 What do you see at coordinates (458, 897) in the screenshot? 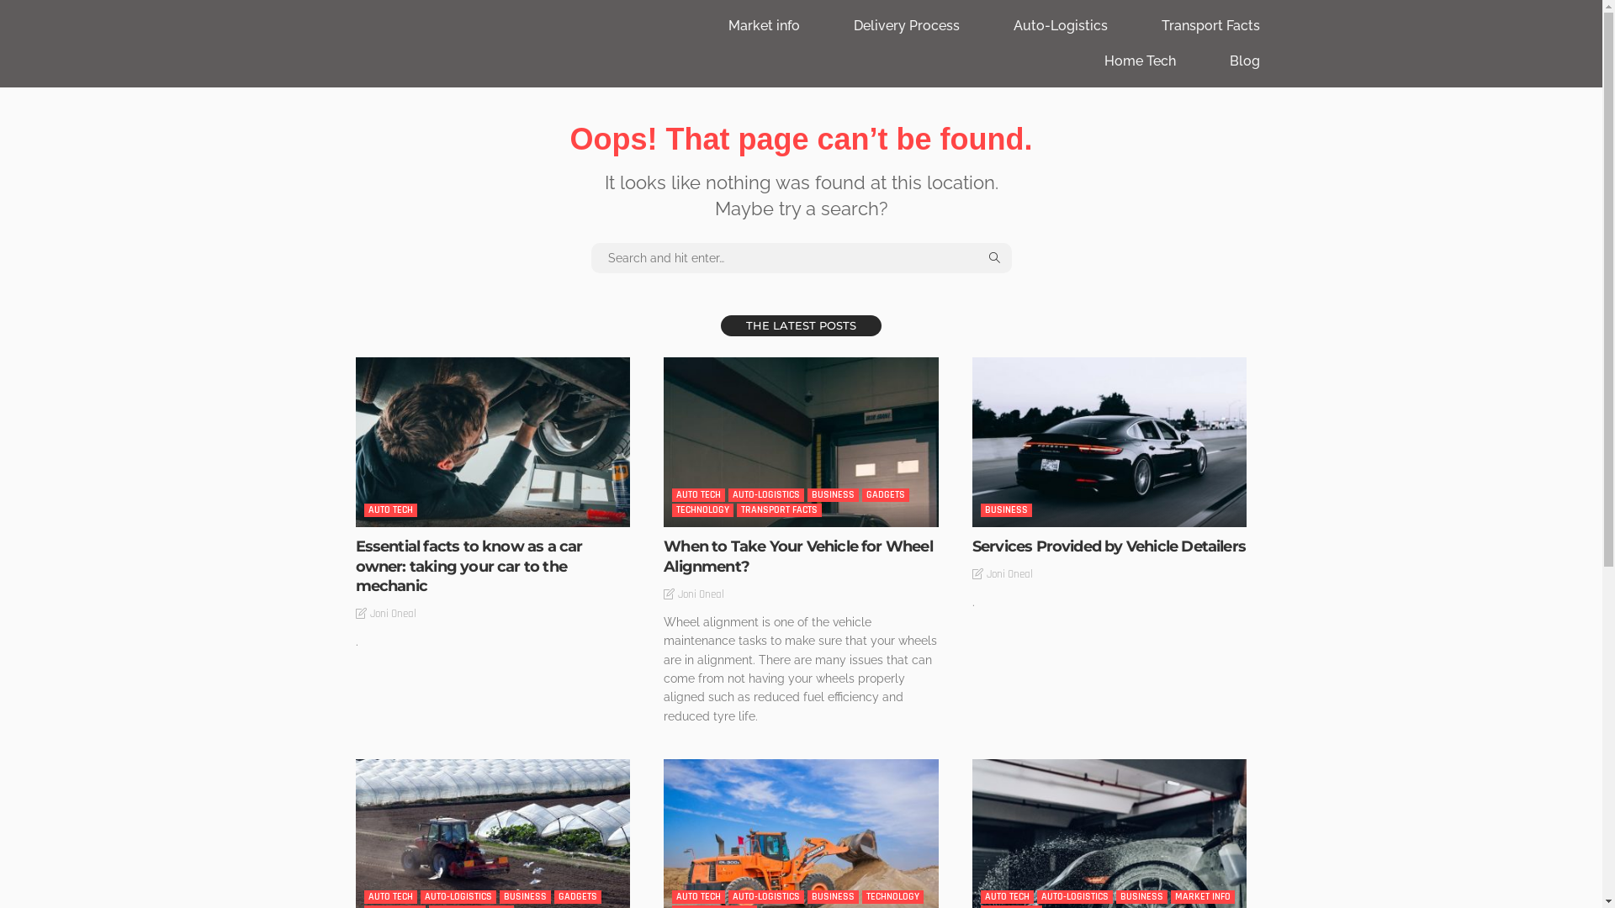
I see `AUTO-LOGISTICS` at bounding box center [458, 897].